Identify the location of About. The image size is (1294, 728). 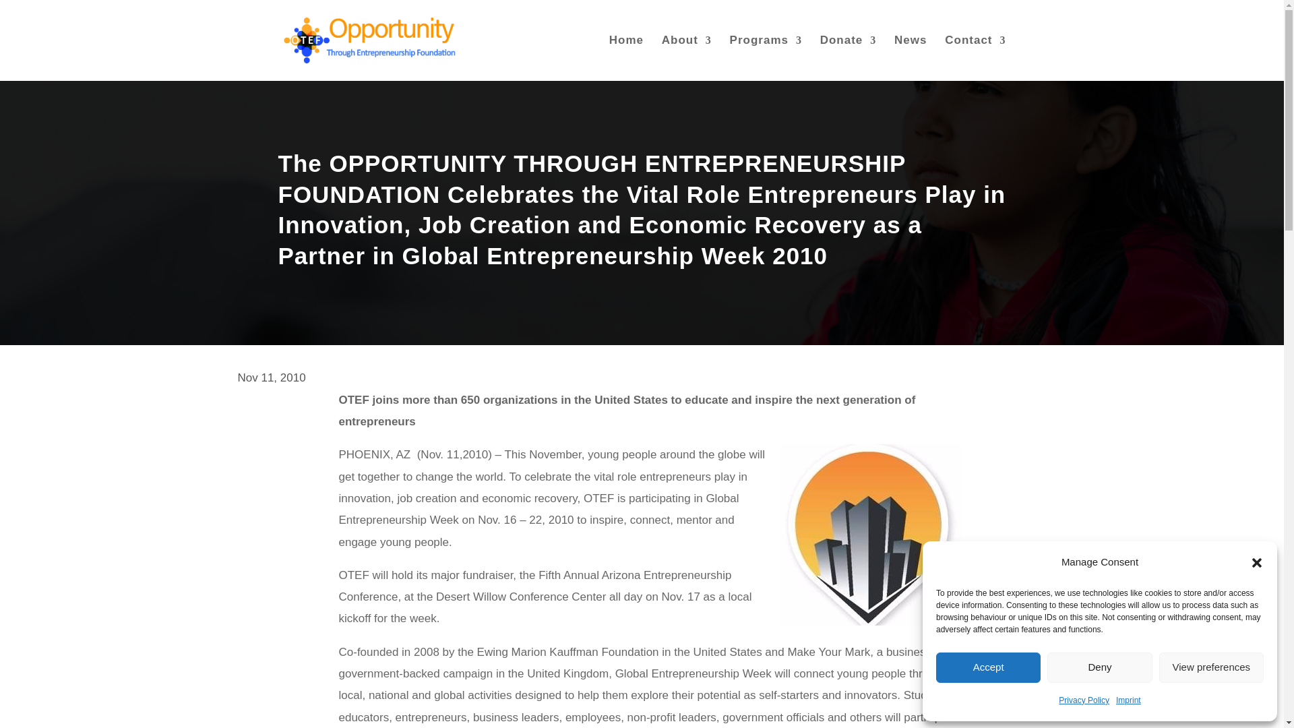
(686, 58).